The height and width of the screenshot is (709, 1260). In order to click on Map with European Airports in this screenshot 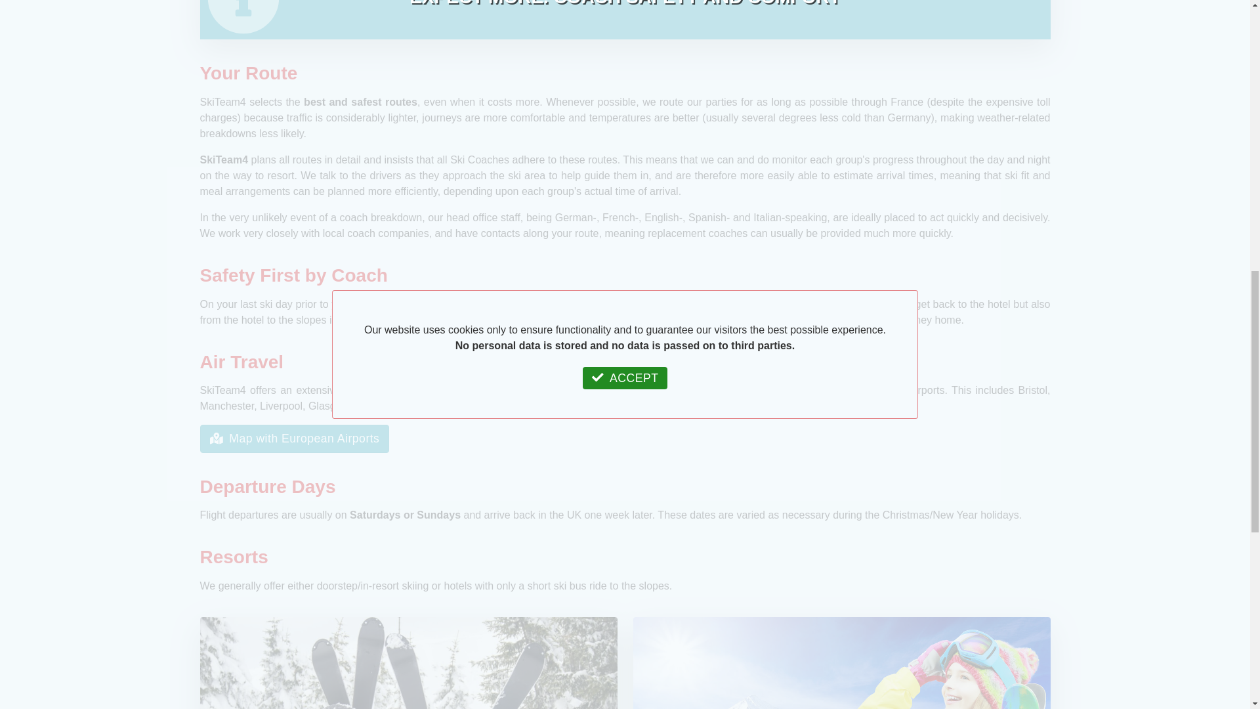, I will do `click(294, 439)`.